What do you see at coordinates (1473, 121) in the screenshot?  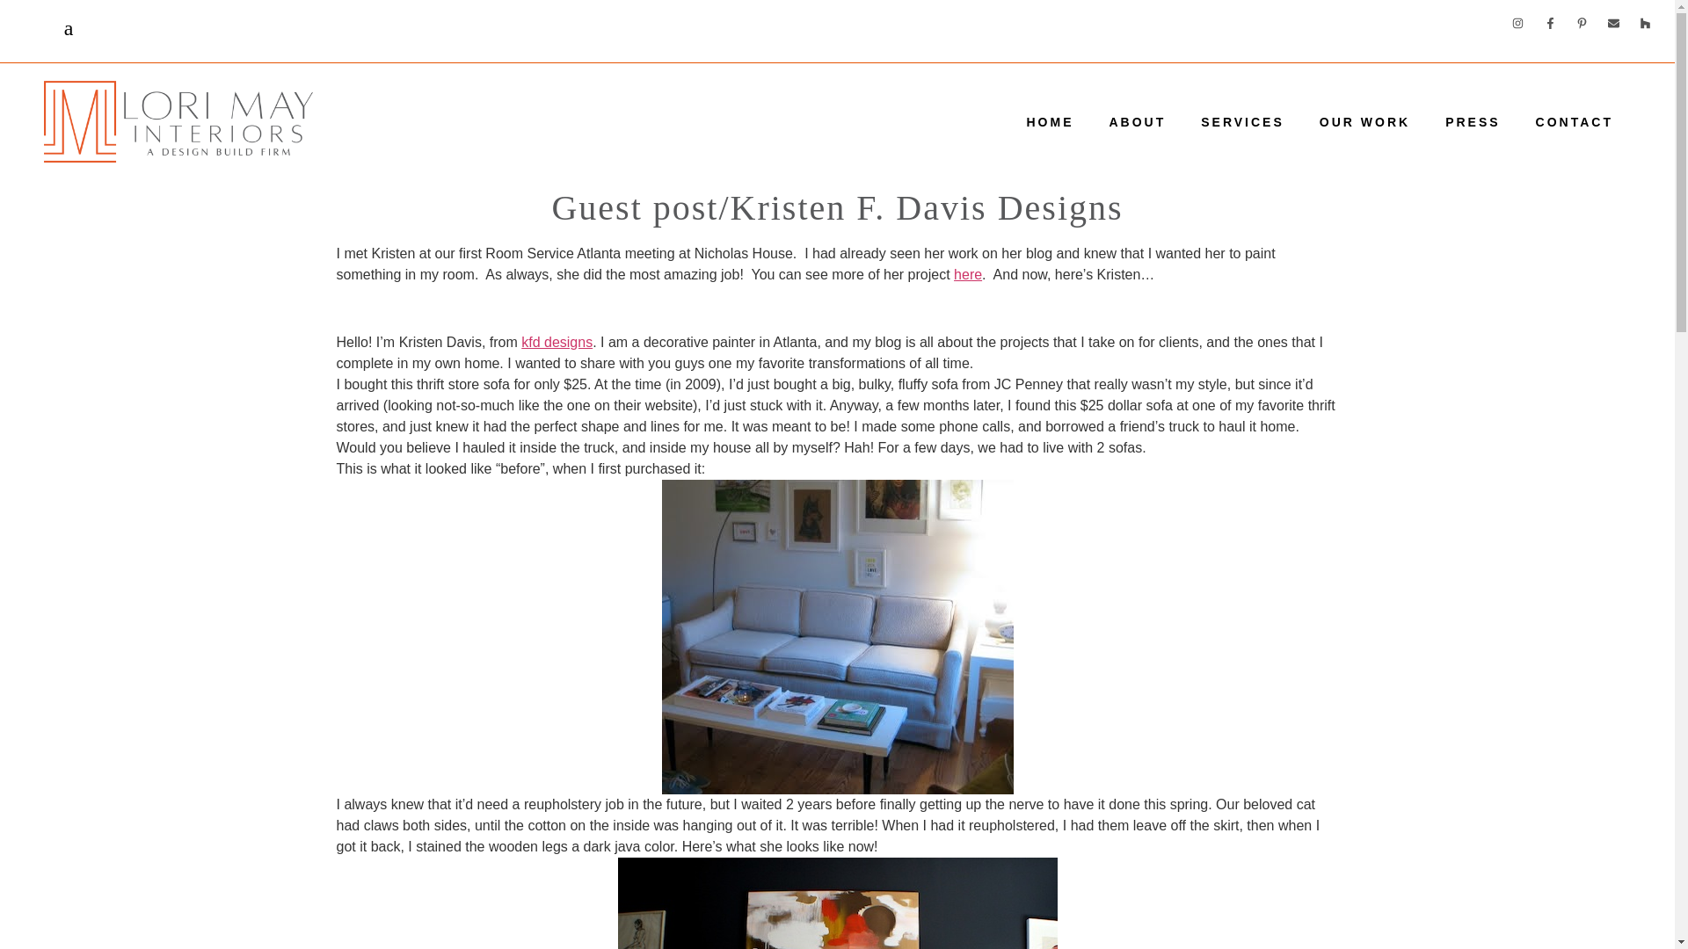 I see `PRESS` at bounding box center [1473, 121].